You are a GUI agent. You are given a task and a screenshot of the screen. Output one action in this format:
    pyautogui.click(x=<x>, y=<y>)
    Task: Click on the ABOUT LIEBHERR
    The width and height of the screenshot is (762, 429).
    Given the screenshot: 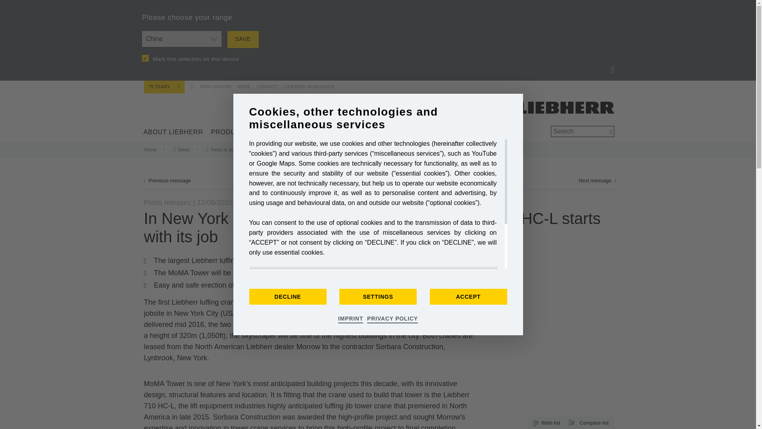 What is the action you would take?
    pyautogui.click(x=173, y=132)
    